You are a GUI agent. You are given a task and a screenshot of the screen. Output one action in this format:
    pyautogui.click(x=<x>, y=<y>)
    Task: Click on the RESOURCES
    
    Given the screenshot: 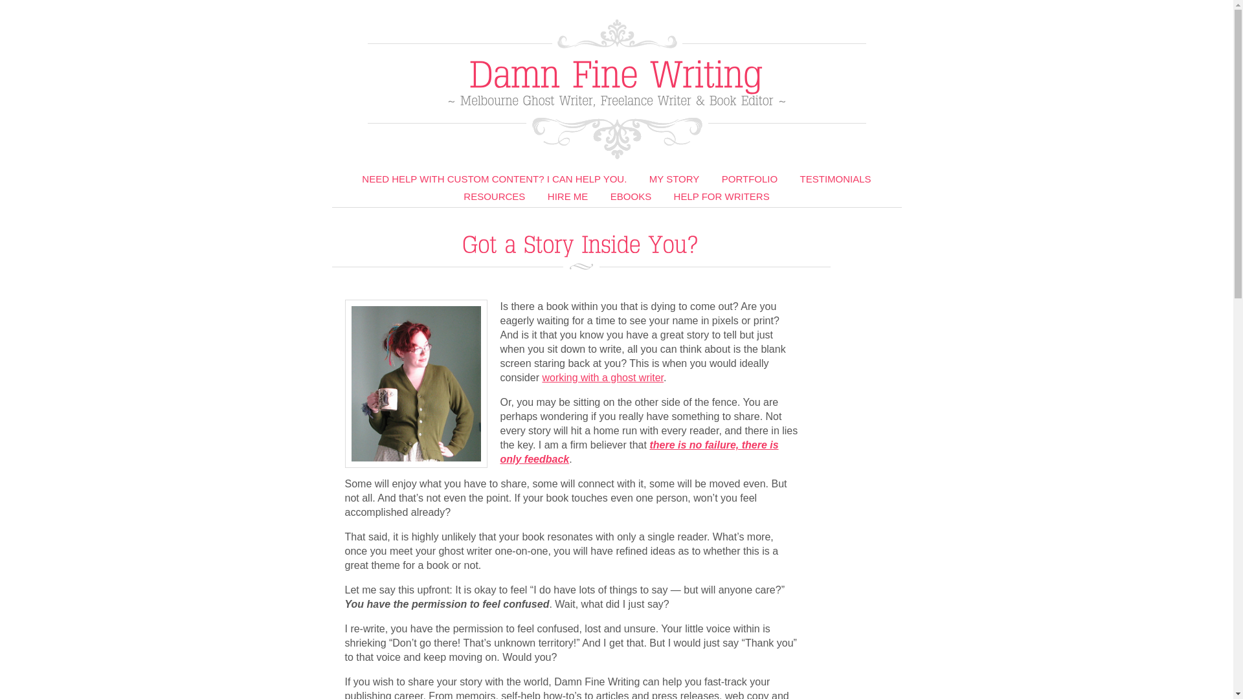 What is the action you would take?
    pyautogui.click(x=495, y=198)
    